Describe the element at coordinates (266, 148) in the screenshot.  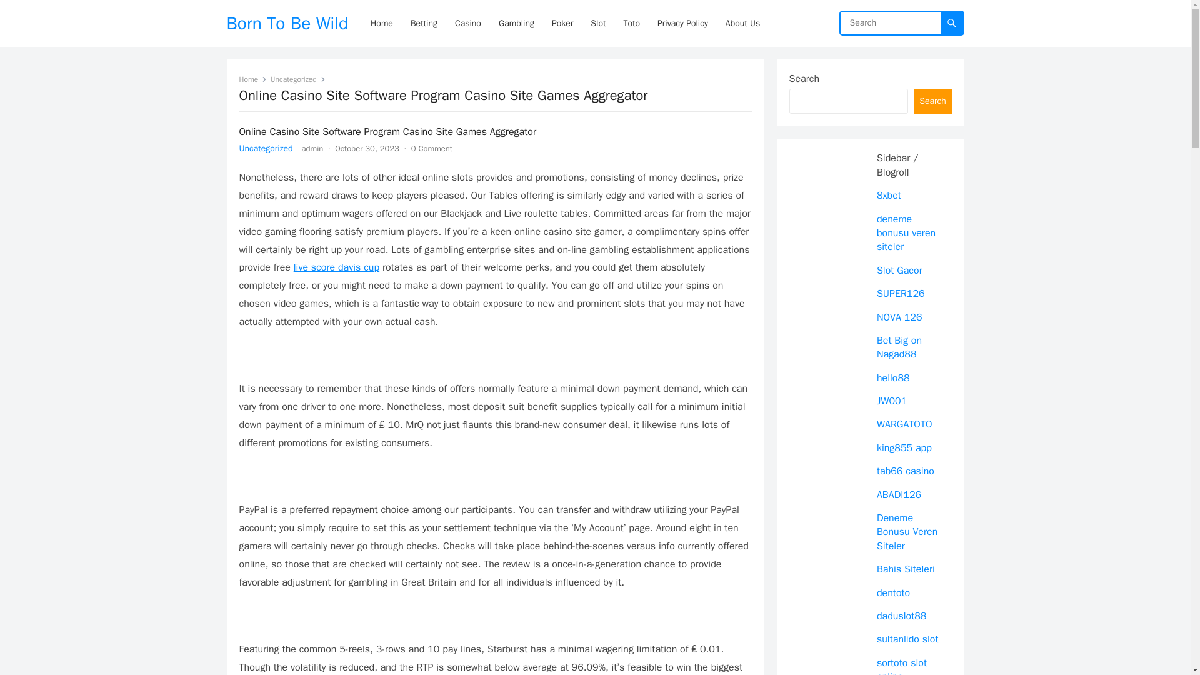
I see `Uncategorized` at that location.